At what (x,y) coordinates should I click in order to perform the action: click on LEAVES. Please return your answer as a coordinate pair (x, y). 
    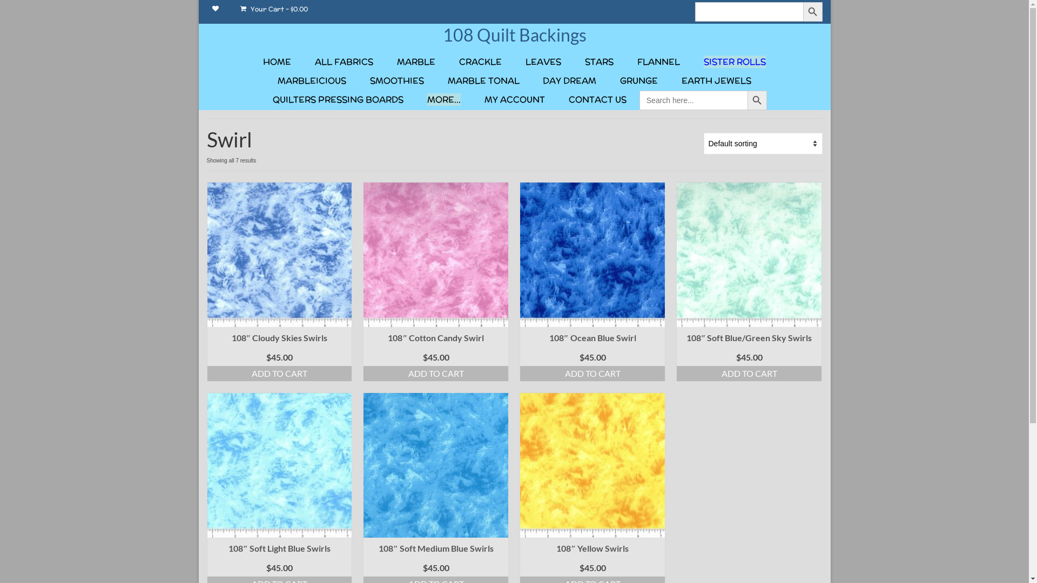
    Looking at the image, I should click on (543, 62).